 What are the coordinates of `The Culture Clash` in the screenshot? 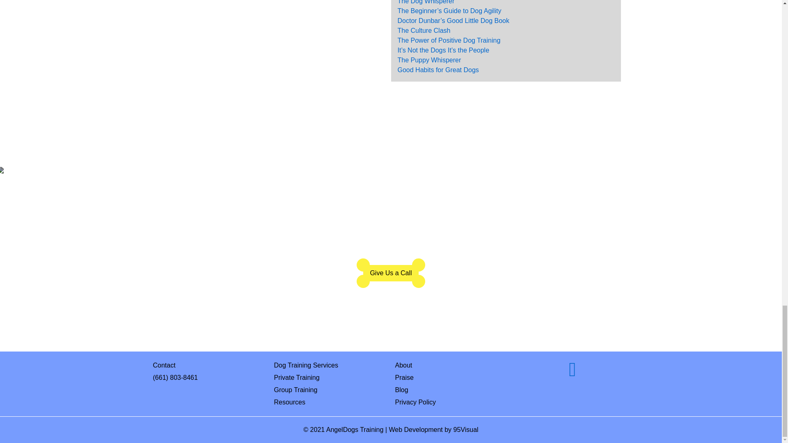 It's located at (424, 30).